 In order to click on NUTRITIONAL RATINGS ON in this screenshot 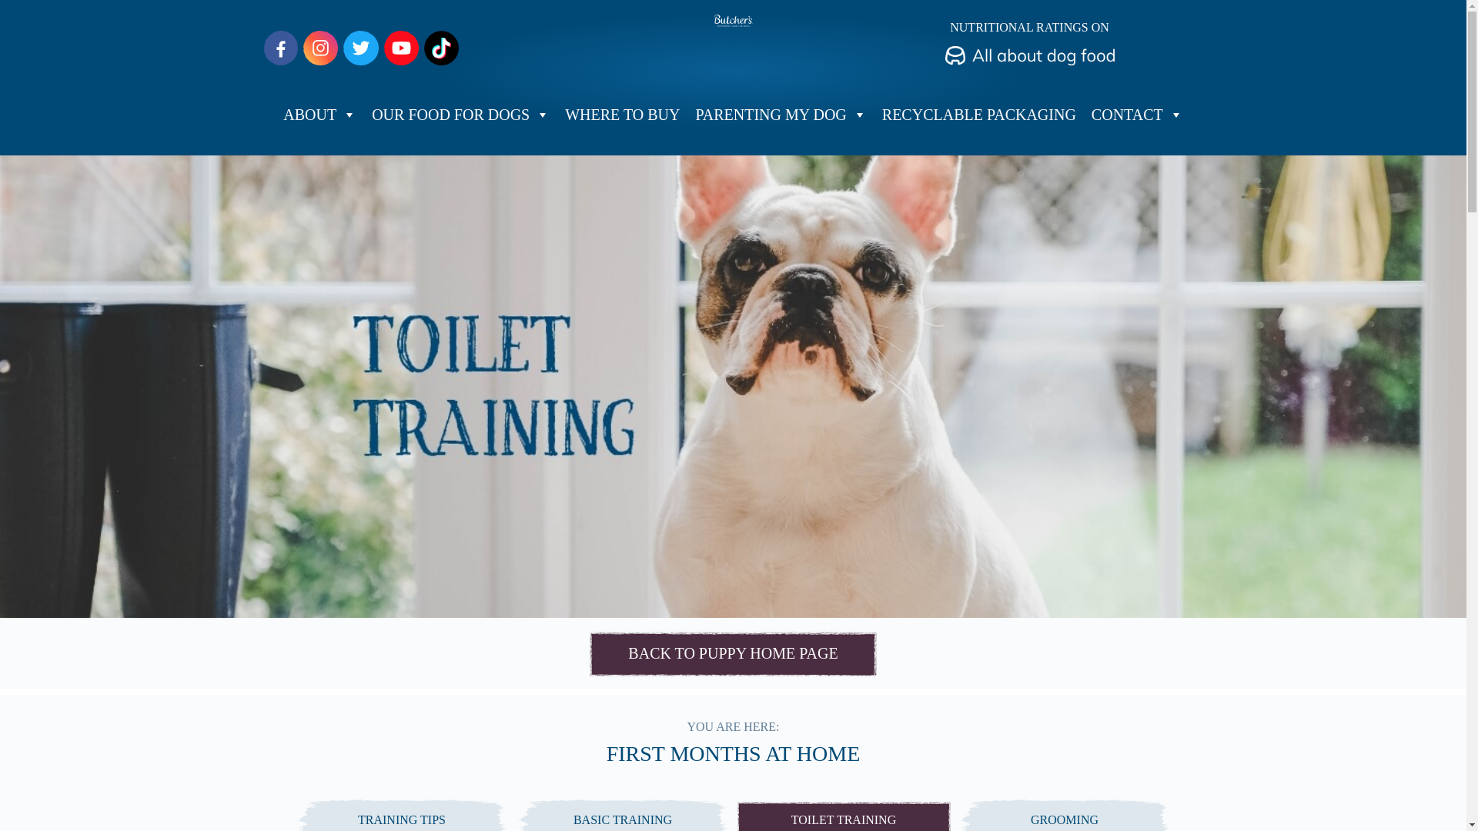, I will do `click(1030, 43)`.